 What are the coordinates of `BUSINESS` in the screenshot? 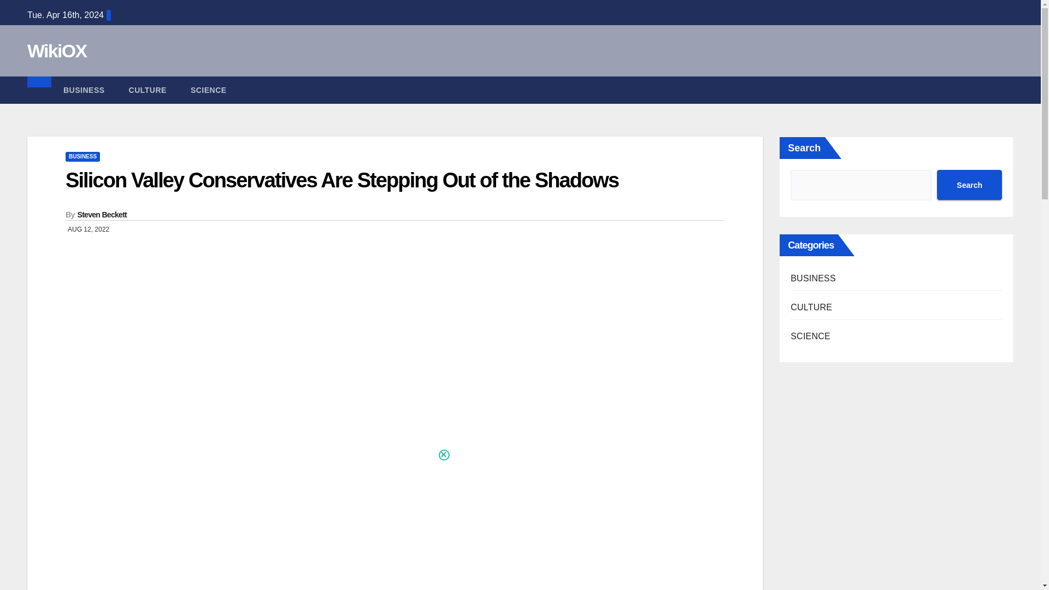 It's located at (84, 90).